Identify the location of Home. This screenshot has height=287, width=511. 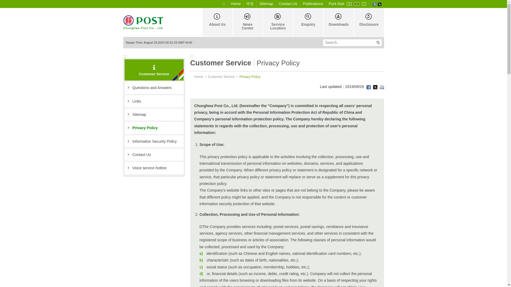
(236, 4).